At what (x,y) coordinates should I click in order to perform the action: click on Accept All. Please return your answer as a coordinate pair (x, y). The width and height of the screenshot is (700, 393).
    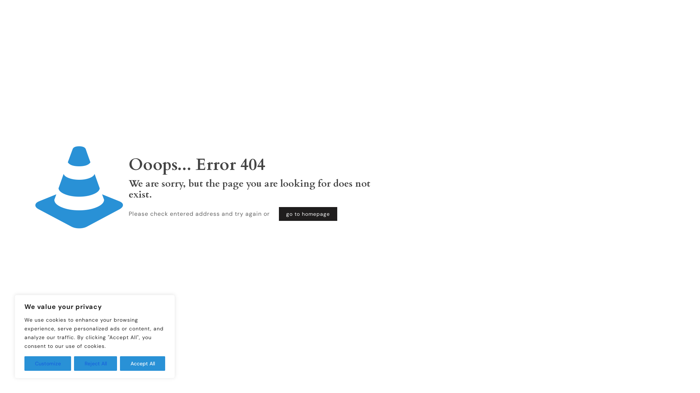
    Looking at the image, I should click on (143, 364).